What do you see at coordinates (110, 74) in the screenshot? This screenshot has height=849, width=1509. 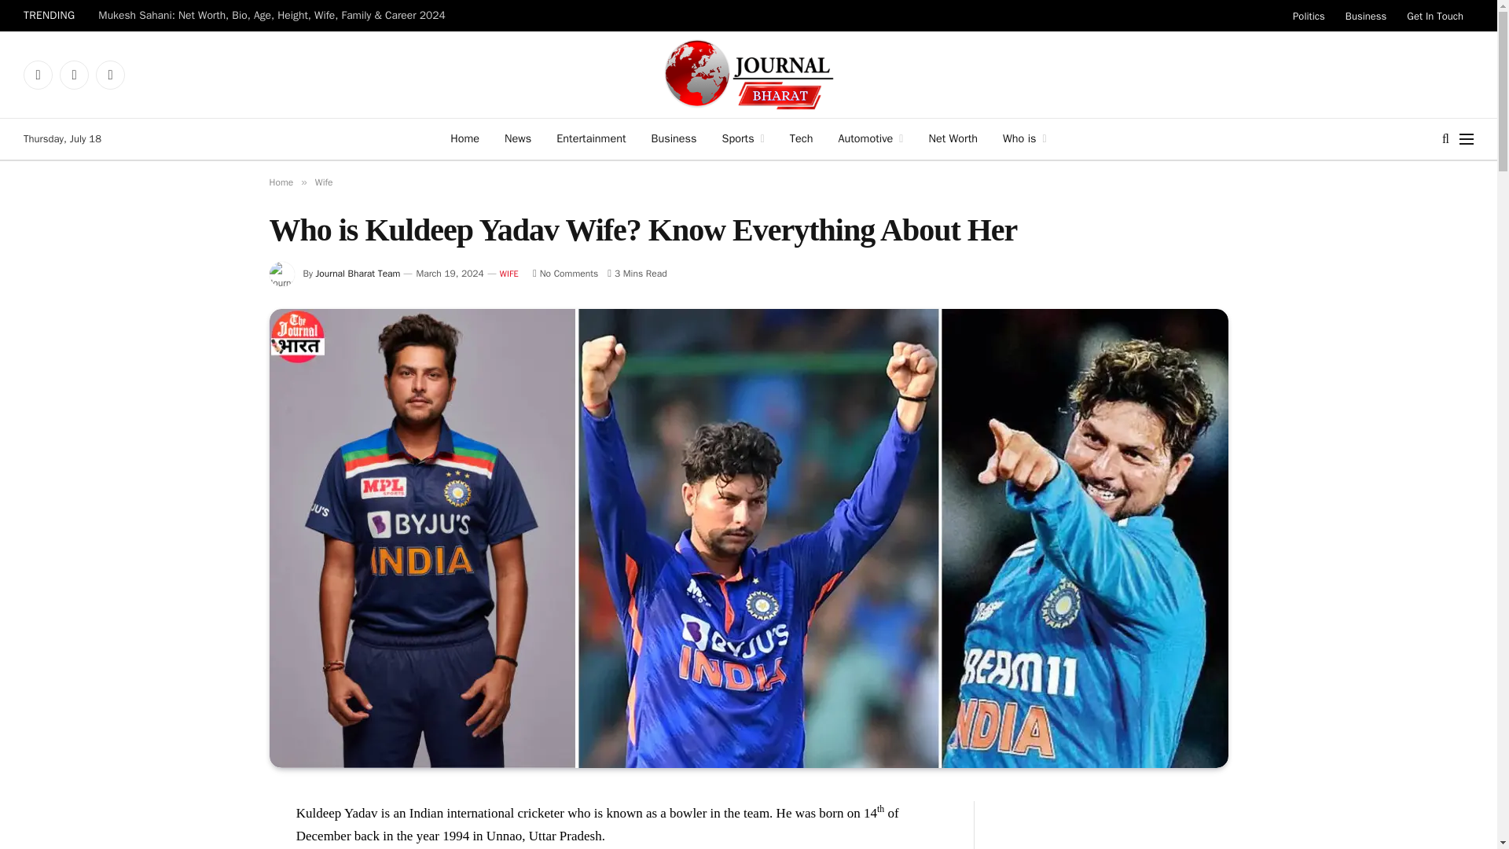 I see `Instagram` at bounding box center [110, 74].